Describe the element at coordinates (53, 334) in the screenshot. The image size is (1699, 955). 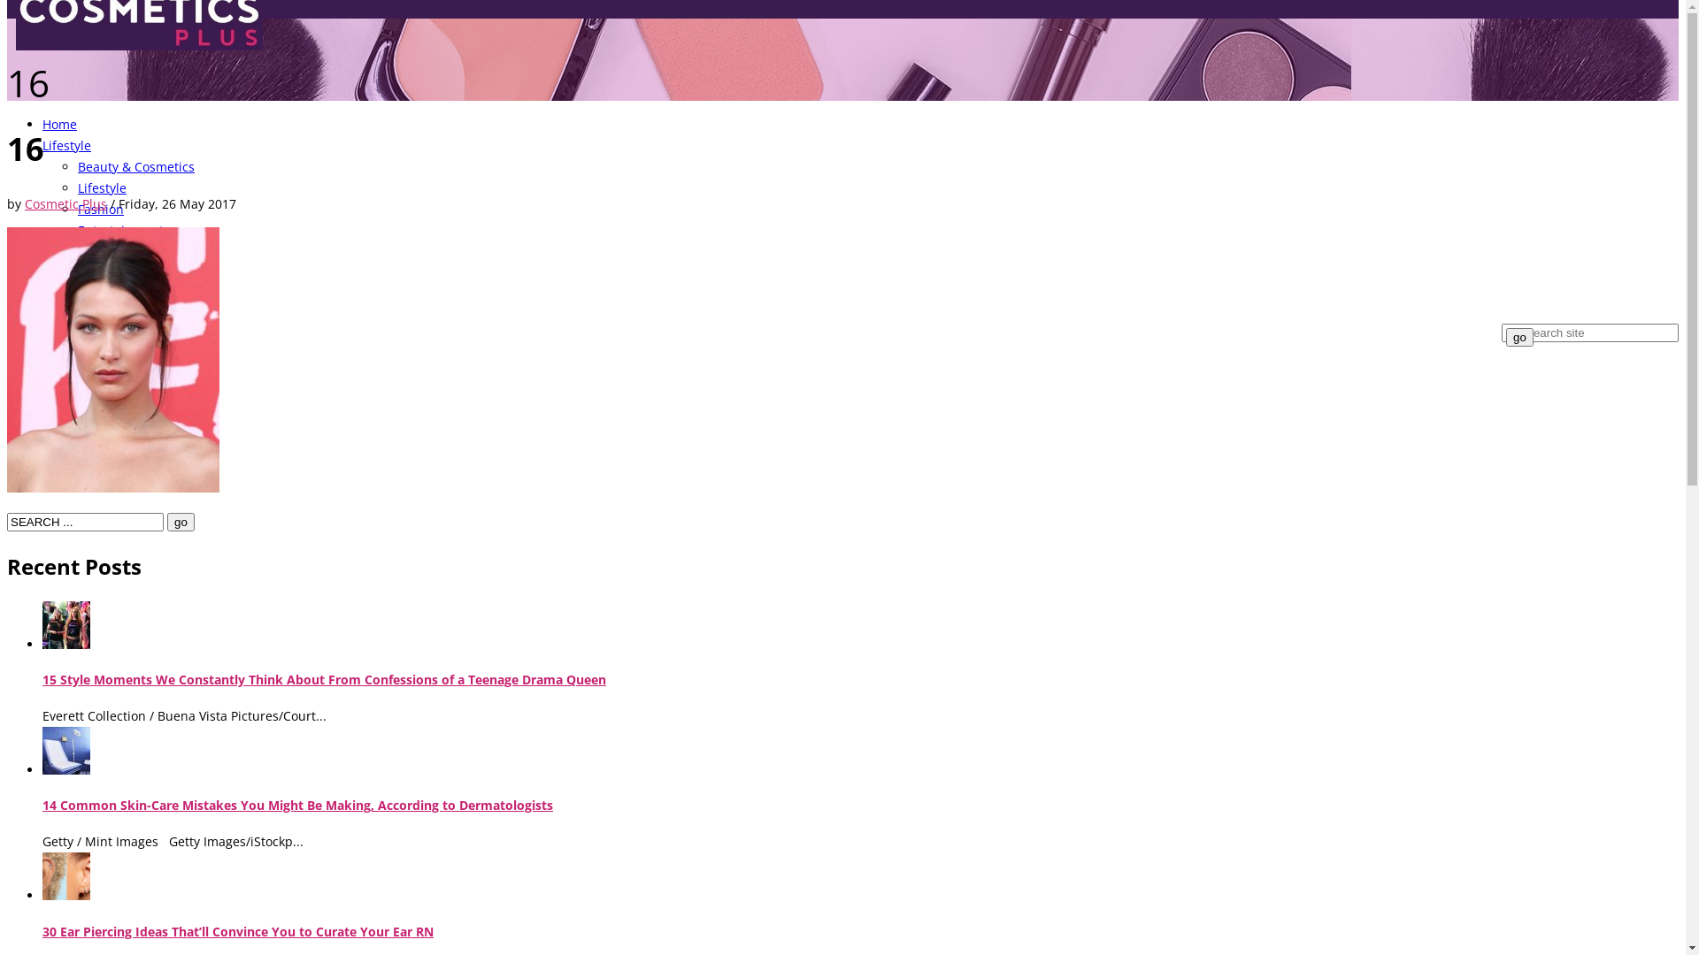
I see `Pinterest` at that location.